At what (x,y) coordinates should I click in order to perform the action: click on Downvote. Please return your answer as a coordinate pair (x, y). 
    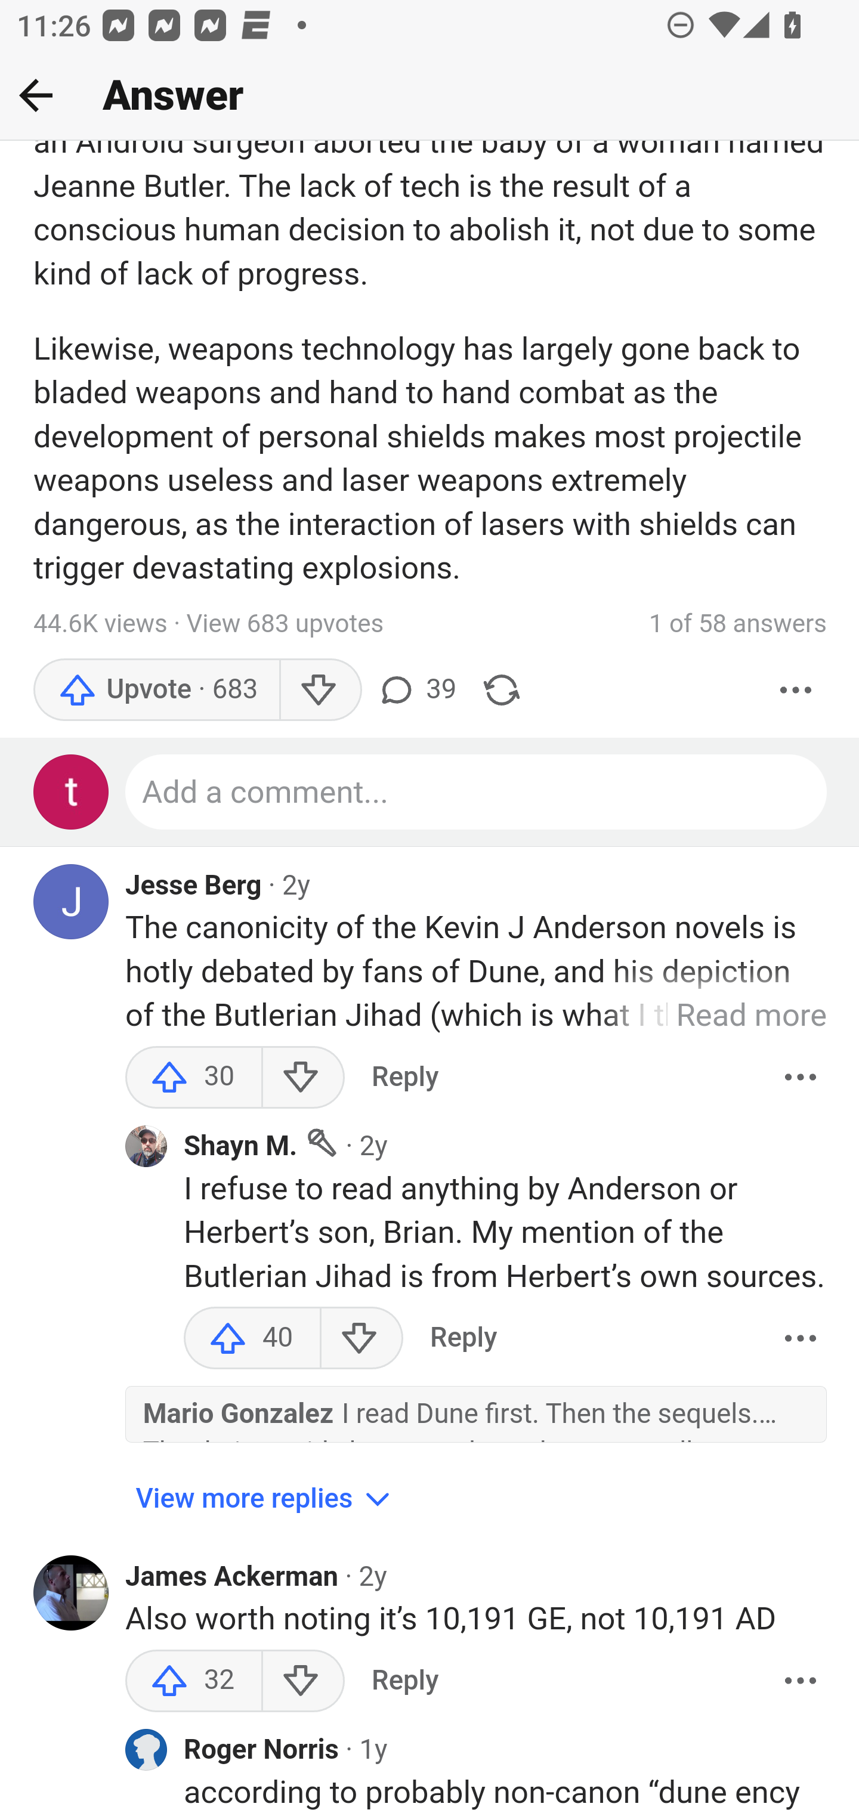
    Looking at the image, I should click on (361, 1338).